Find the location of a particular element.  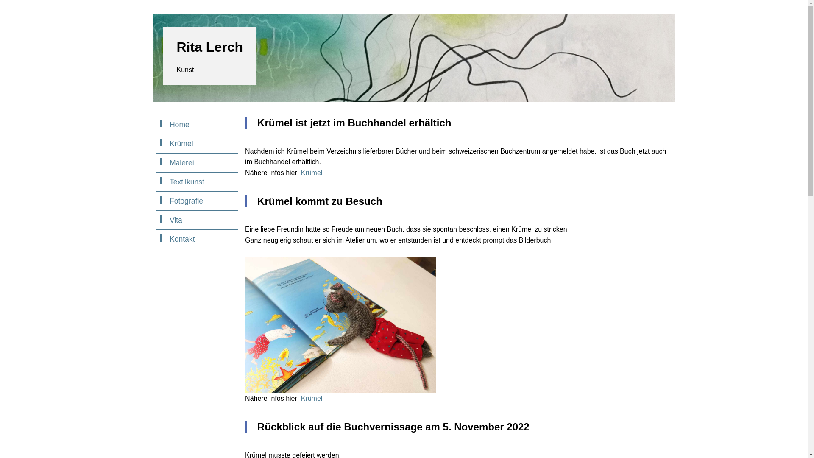

Malerei is located at coordinates (197, 163).